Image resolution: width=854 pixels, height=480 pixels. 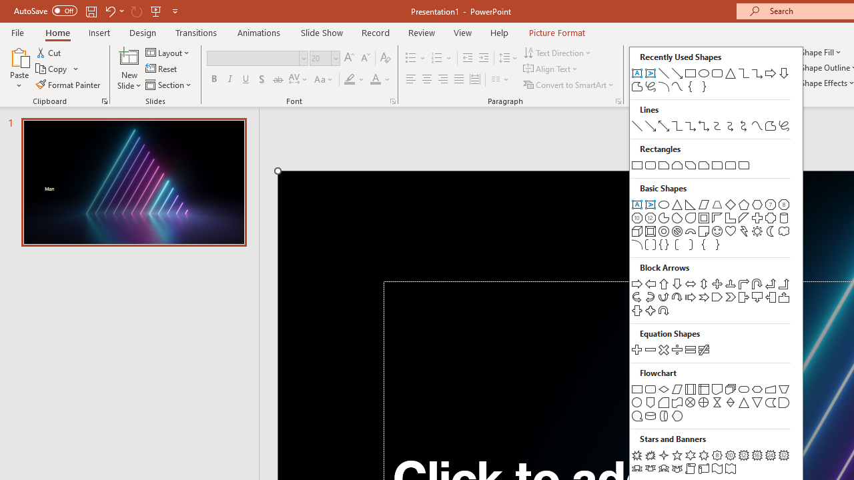 I want to click on Reset, so click(x=162, y=69).